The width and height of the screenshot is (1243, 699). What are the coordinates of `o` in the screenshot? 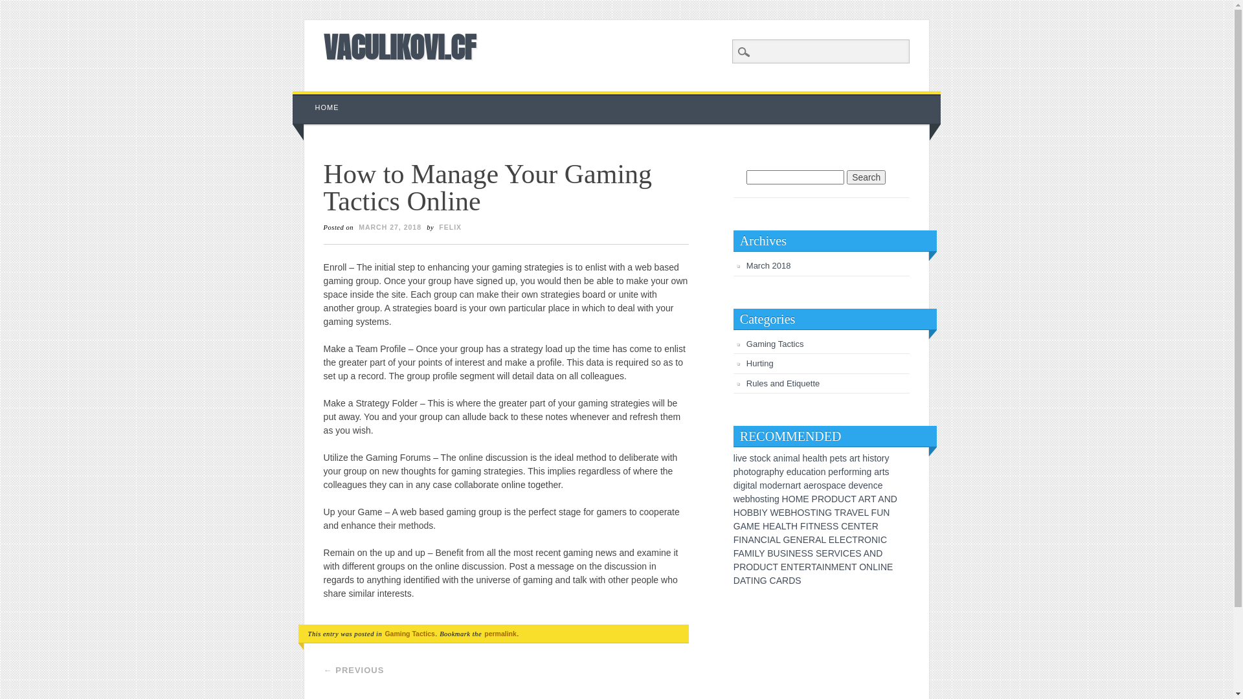 It's located at (746, 472).